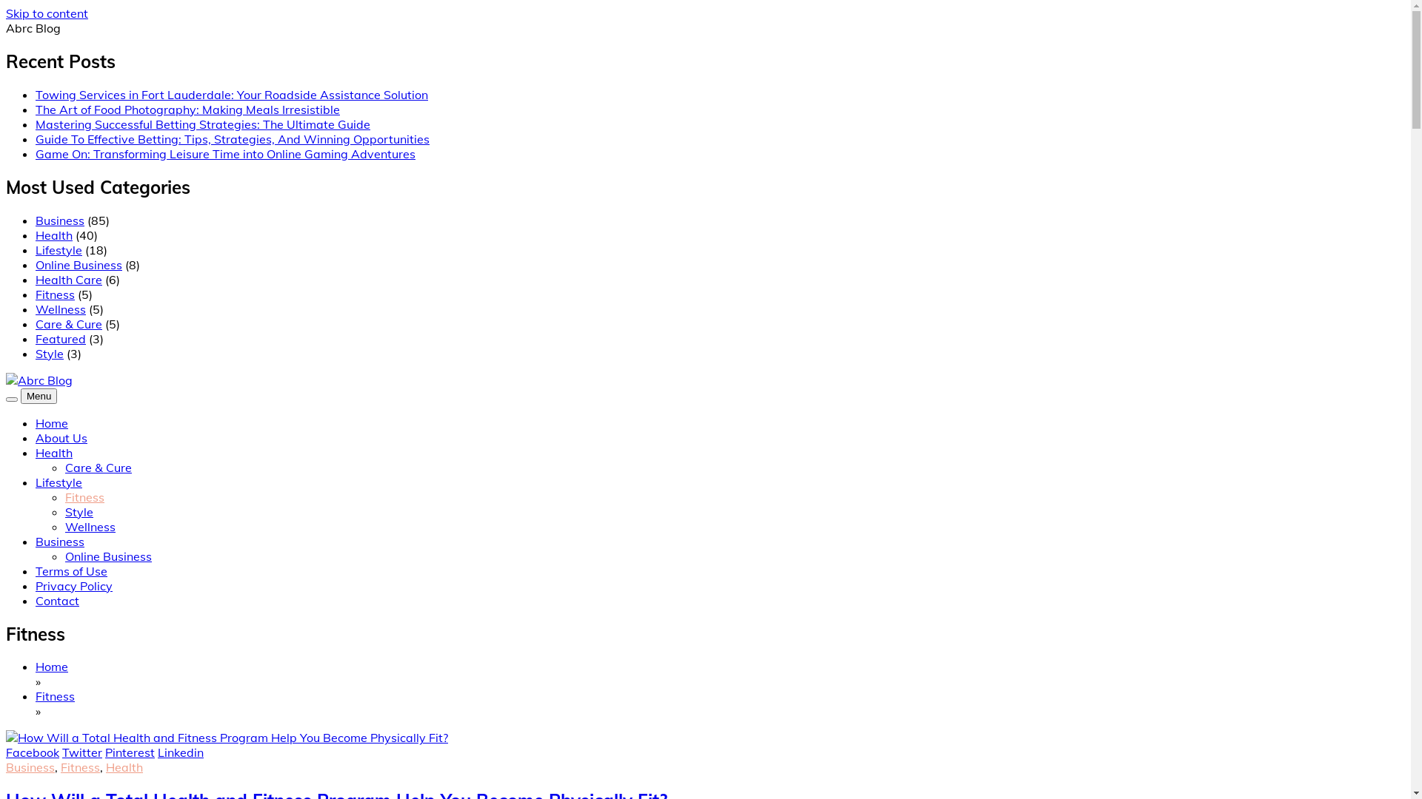 The height and width of the screenshot is (799, 1422). Describe the element at coordinates (130, 752) in the screenshot. I see `Pinterest` at that location.